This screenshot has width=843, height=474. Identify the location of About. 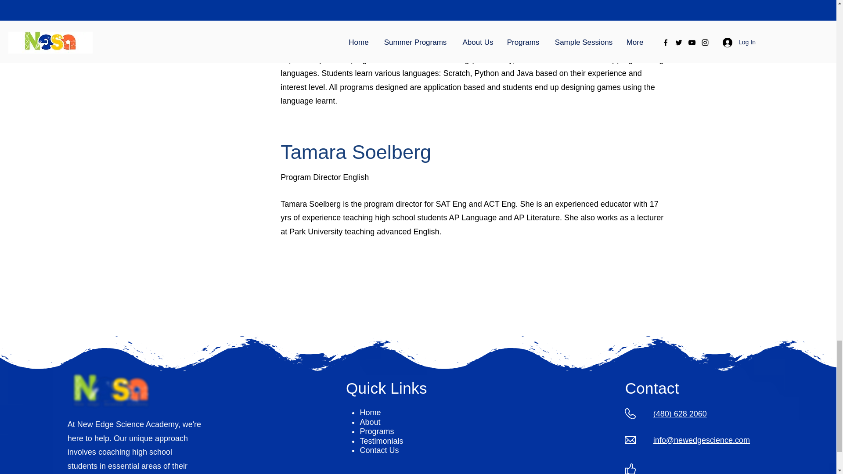
(370, 422).